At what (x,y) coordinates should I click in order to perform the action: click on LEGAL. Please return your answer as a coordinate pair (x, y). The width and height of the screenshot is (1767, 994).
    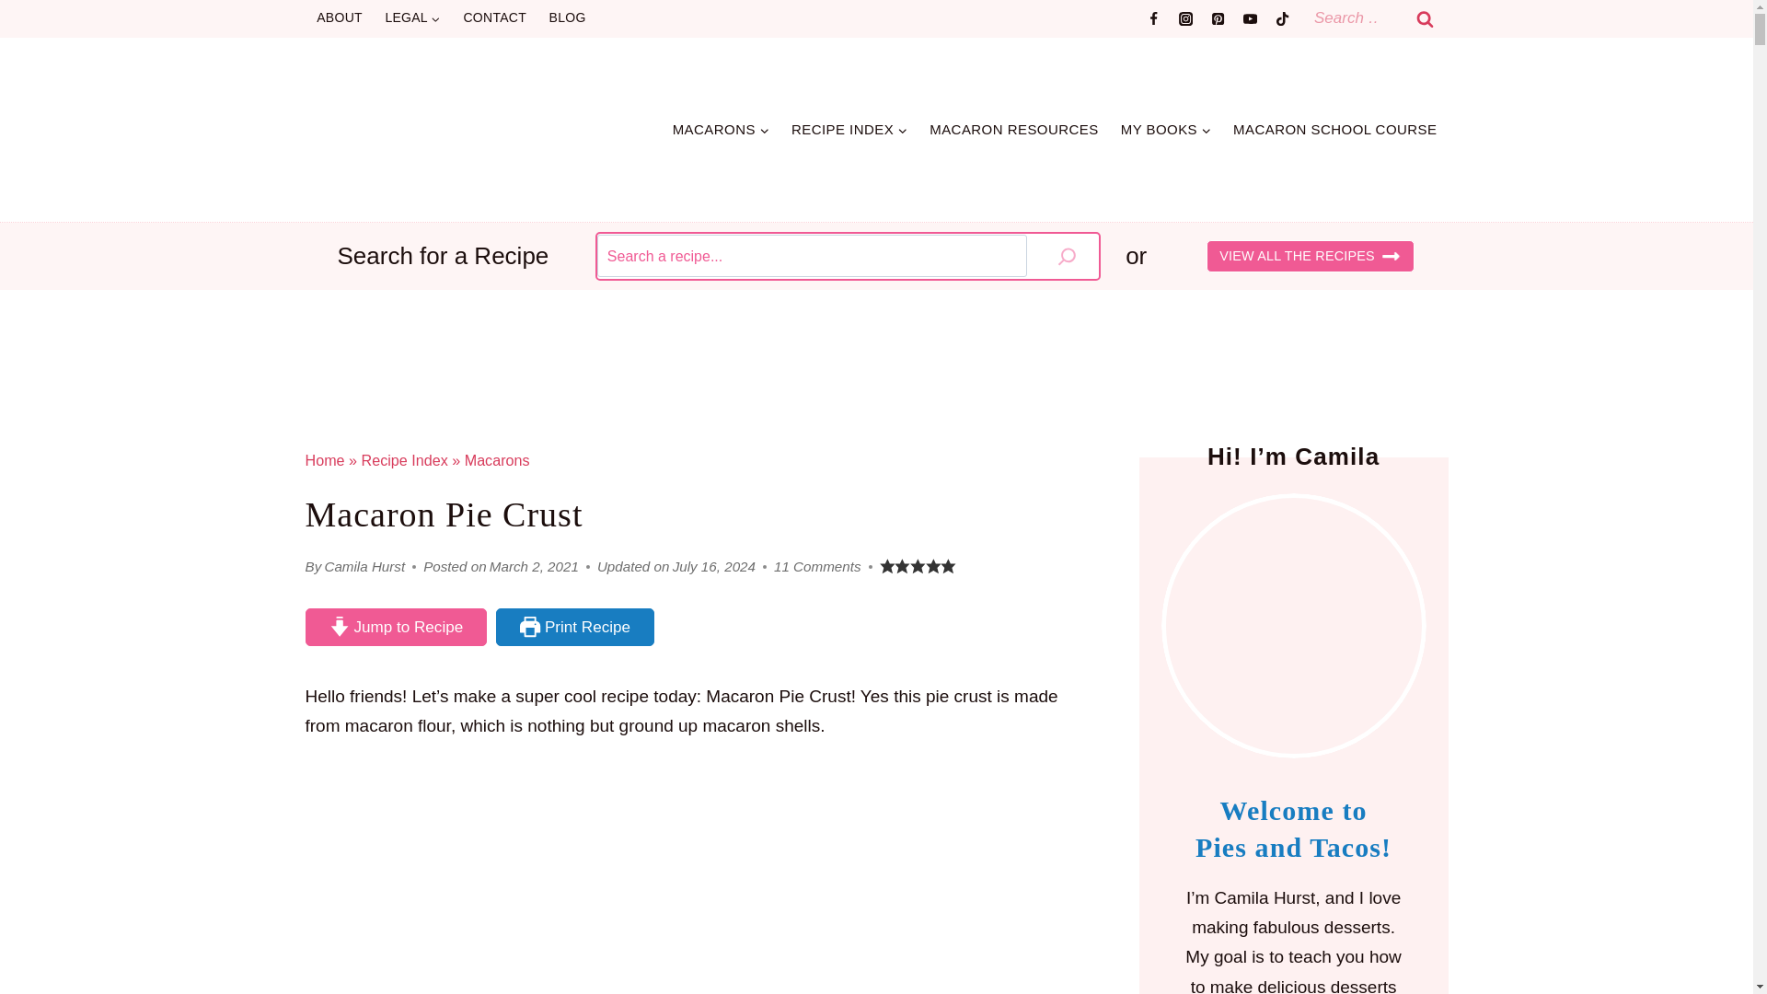
    Looking at the image, I should click on (412, 18).